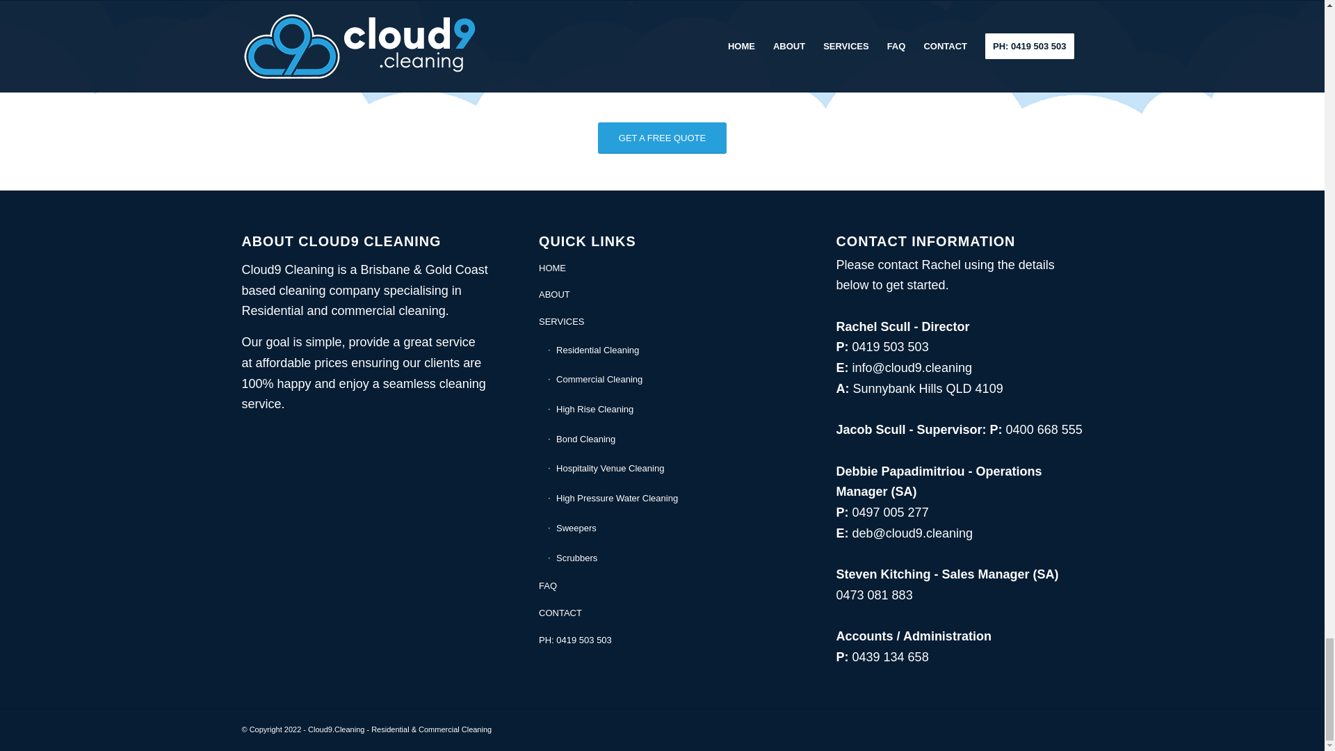 This screenshot has height=751, width=1335. What do you see at coordinates (666, 469) in the screenshot?
I see `Hospitality Venue Cleaning` at bounding box center [666, 469].